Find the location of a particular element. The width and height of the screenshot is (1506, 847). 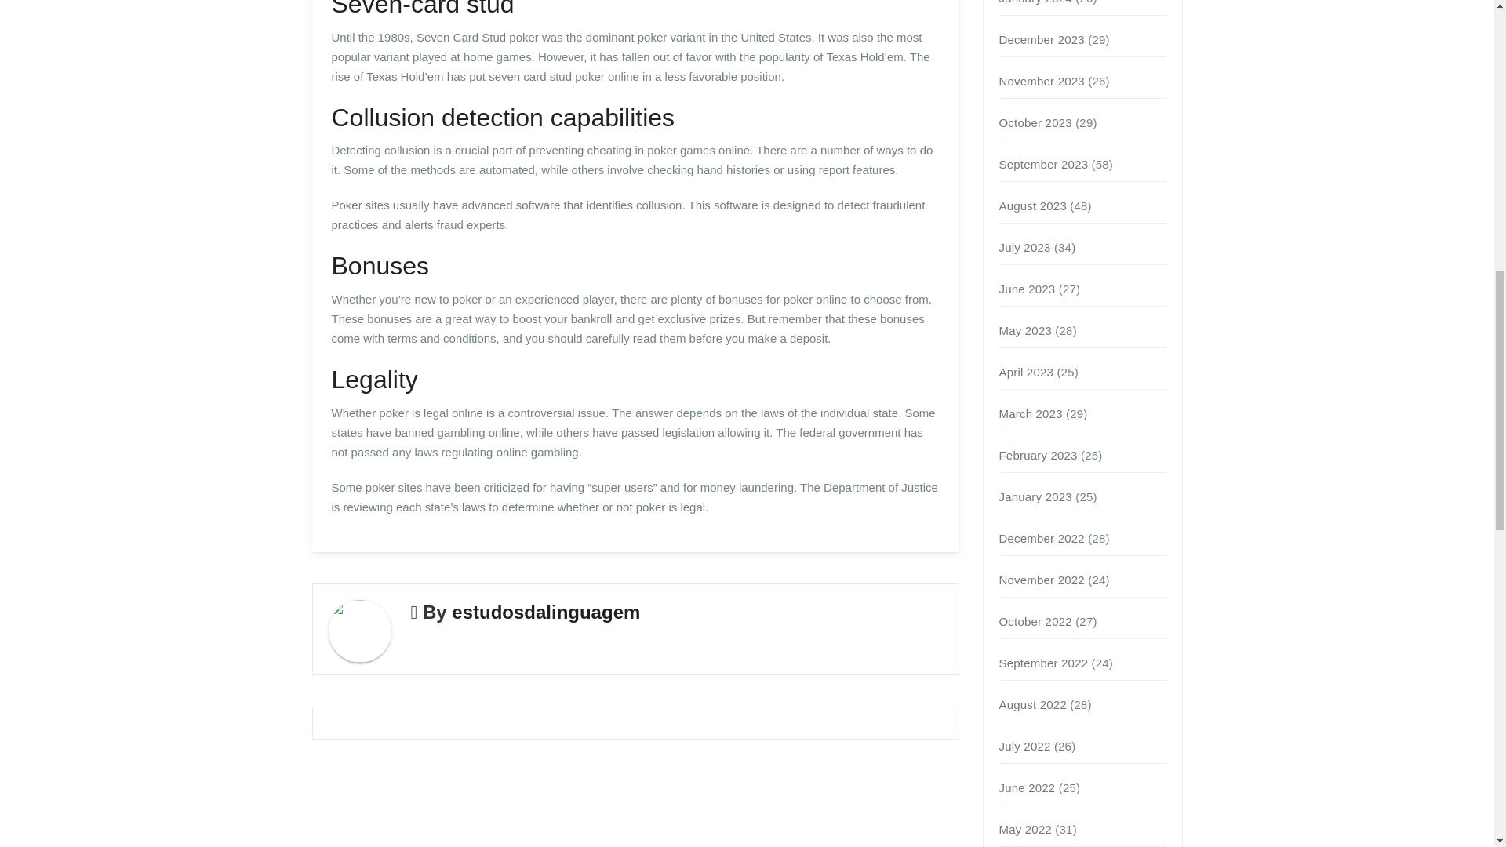

November 2022 is located at coordinates (1042, 580).